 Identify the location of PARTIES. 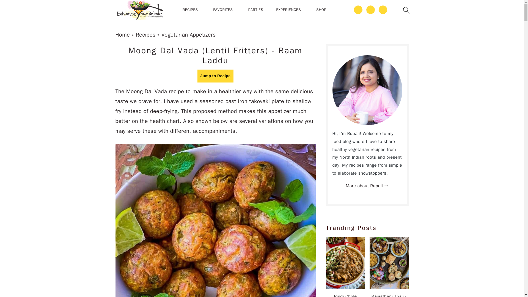
(255, 10).